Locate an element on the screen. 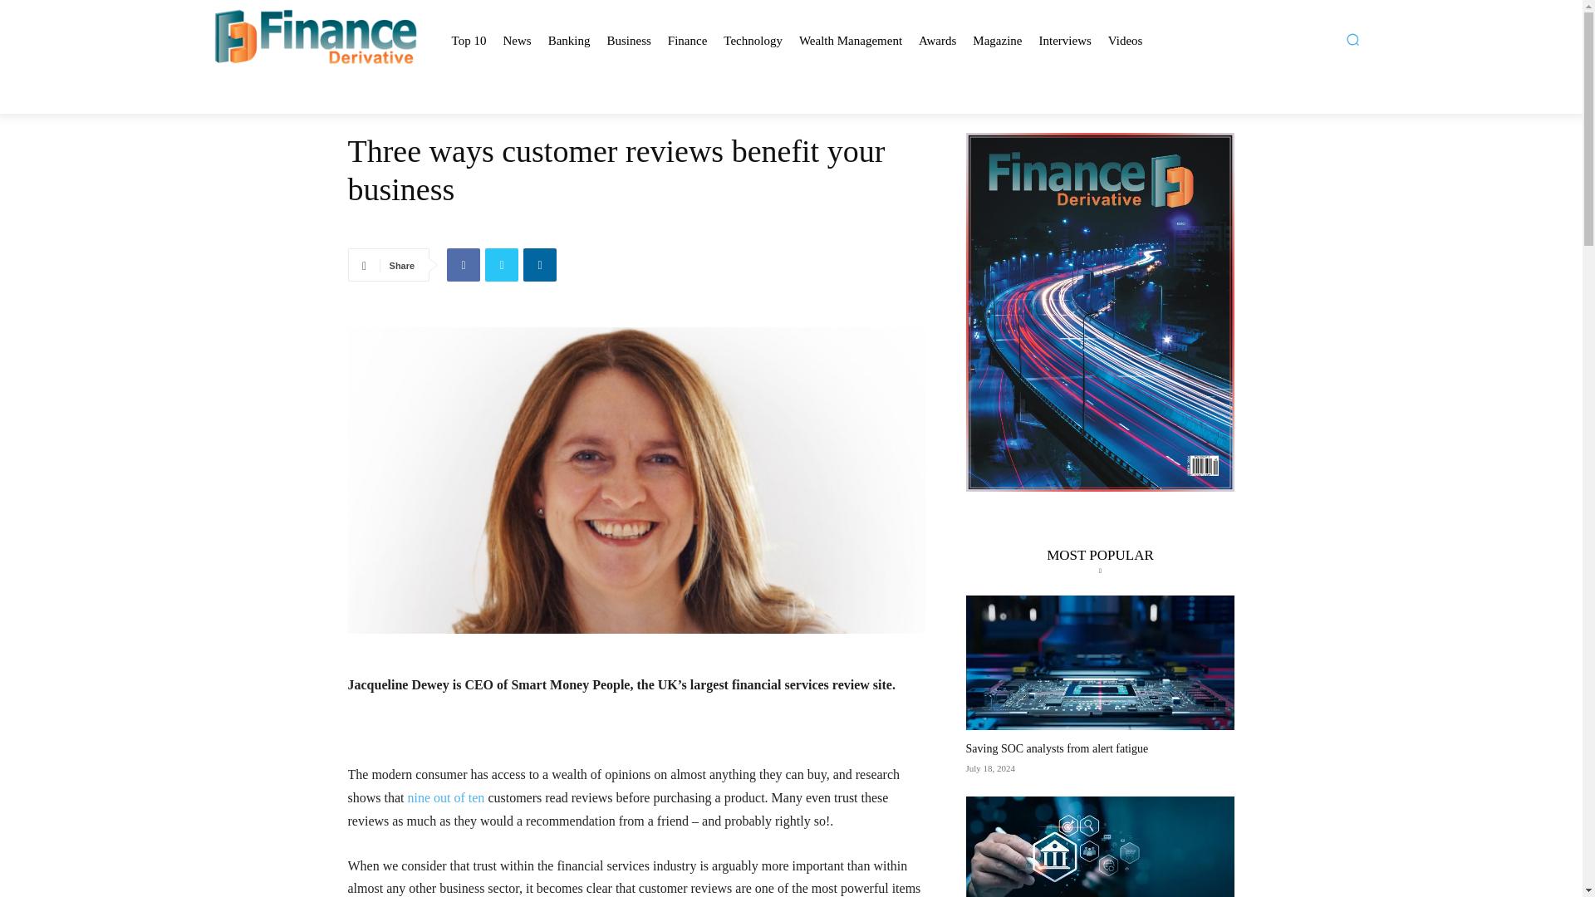 The width and height of the screenshot is (1595, 897). Wealth Management is located at coordinates (850, 42).